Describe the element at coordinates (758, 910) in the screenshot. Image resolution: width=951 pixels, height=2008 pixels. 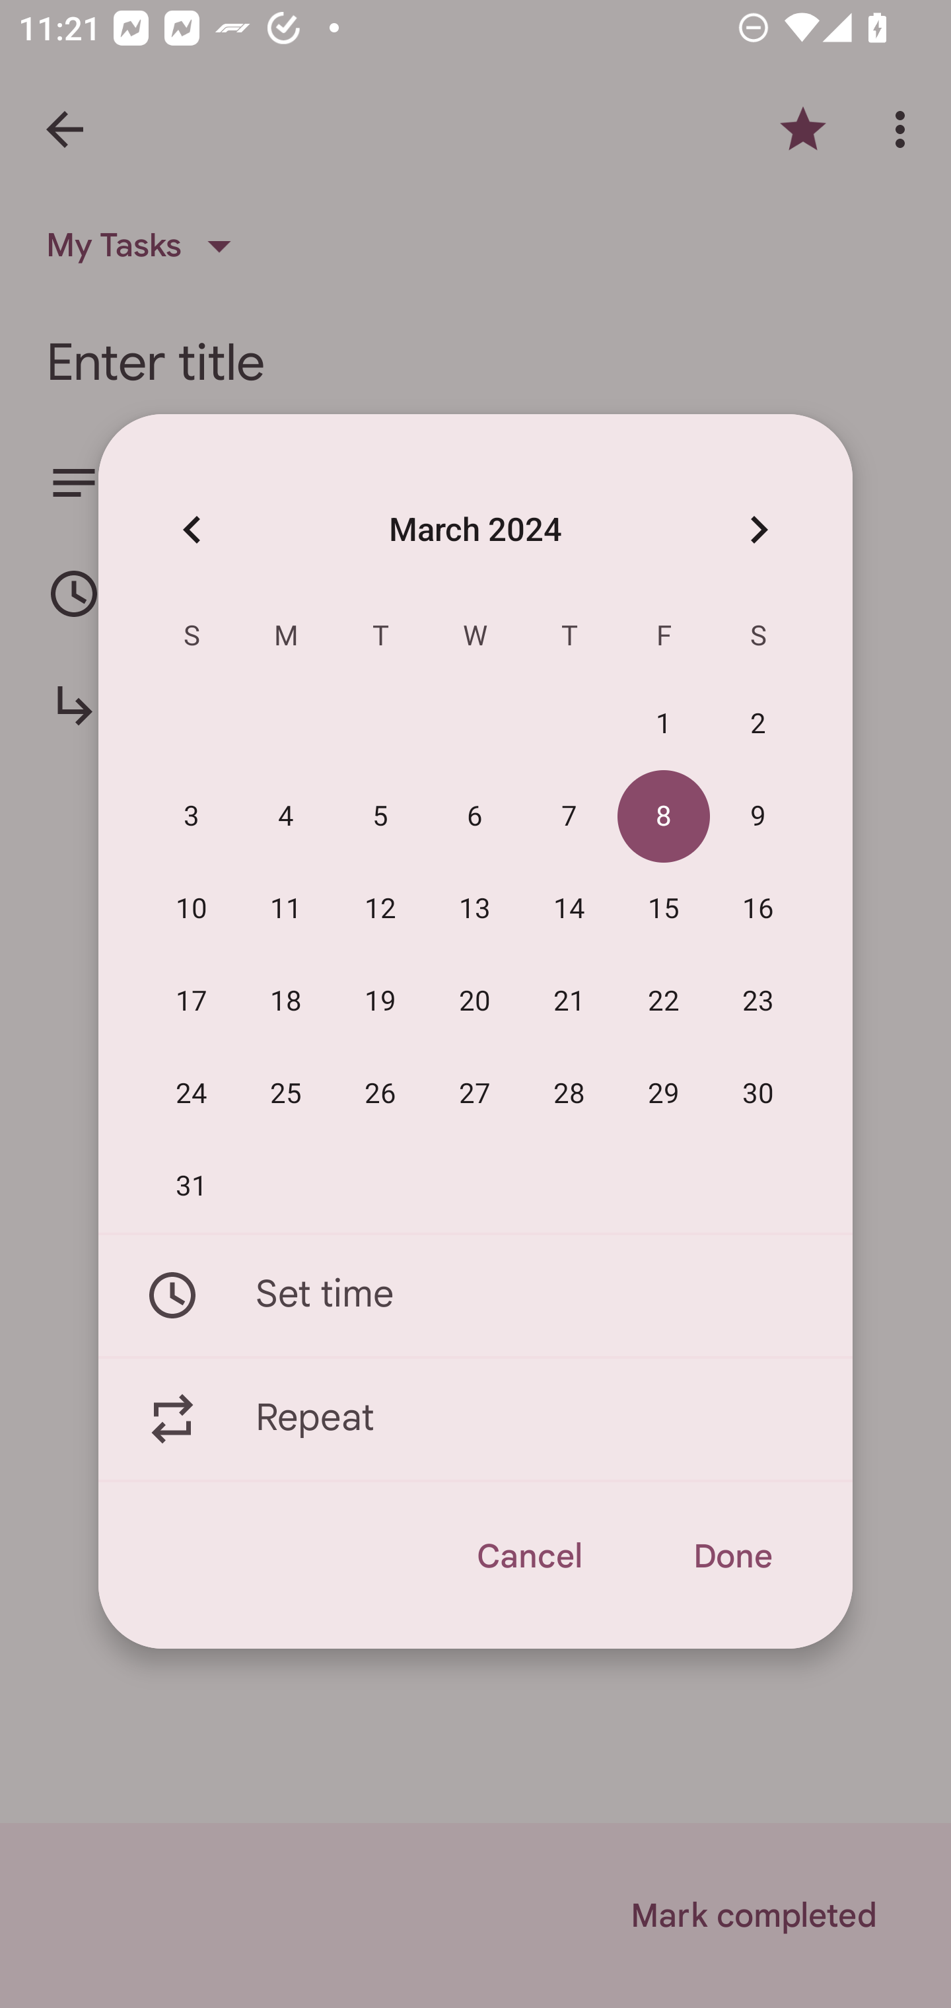
I see `16 16 March 2024` at that location.